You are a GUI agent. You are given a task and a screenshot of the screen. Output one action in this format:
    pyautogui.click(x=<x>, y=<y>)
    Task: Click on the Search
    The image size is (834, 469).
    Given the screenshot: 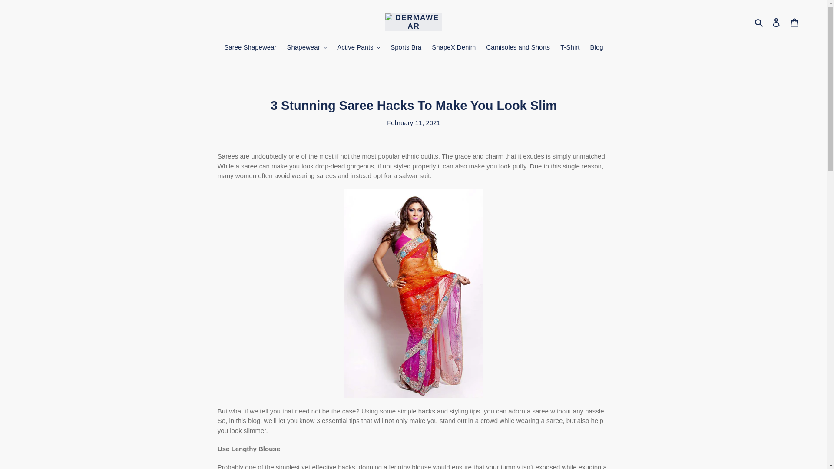 What is the action you would take?
    pyautogui.click(x=759, y=22)
    